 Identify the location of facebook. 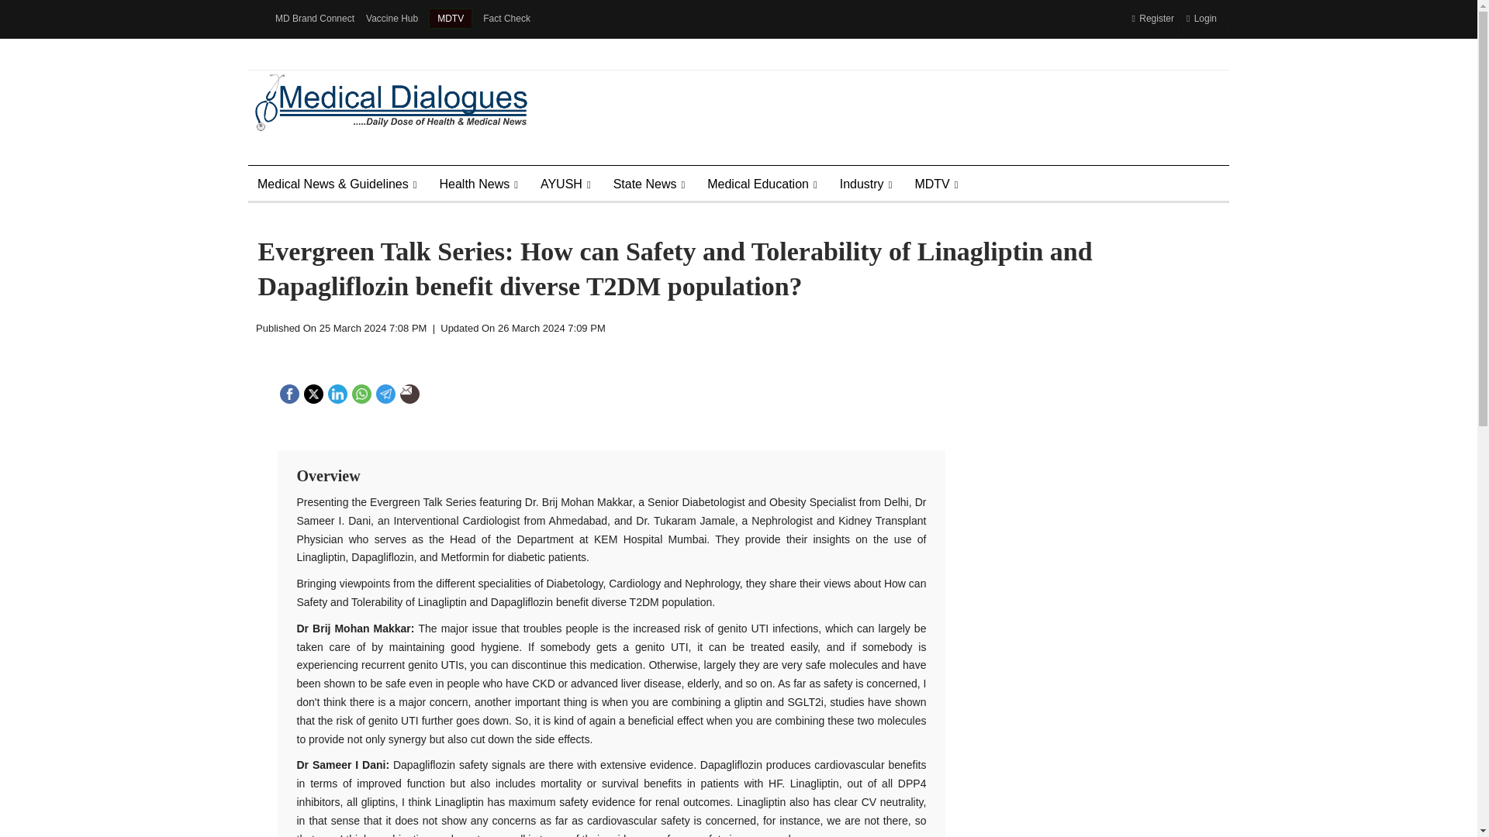
(289, 394).